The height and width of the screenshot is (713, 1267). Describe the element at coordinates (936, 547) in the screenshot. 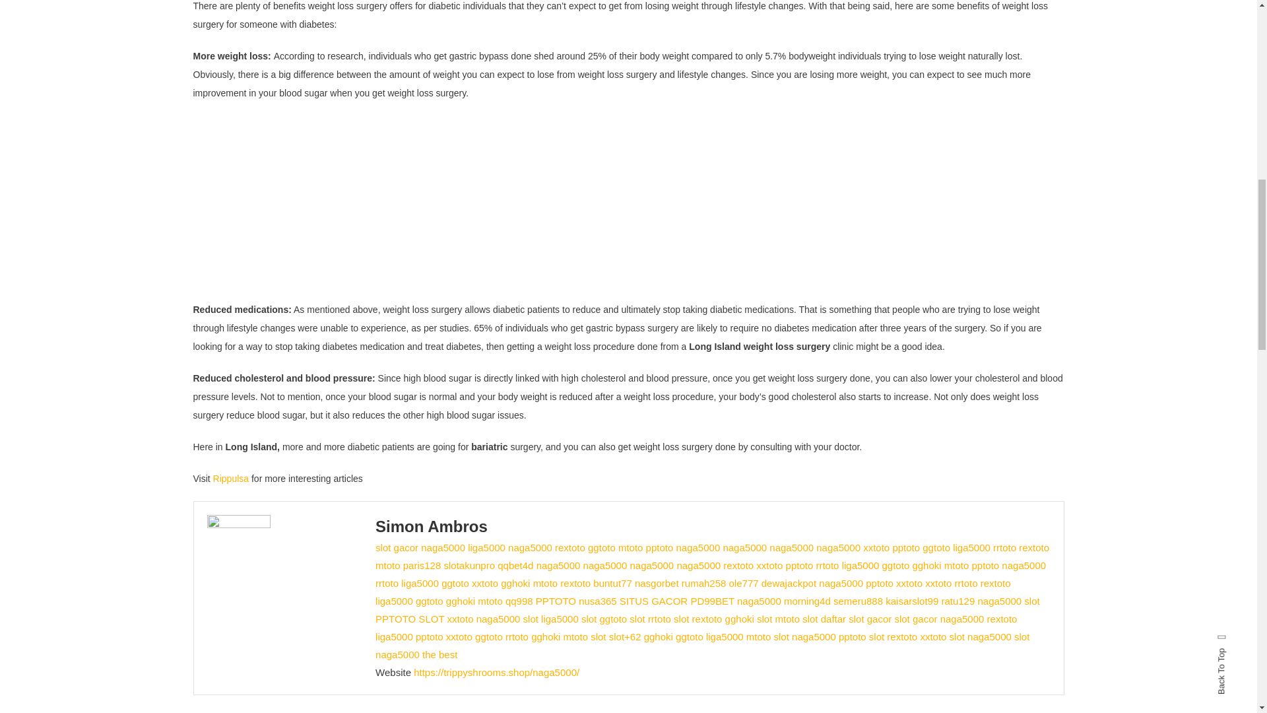

I see `ggtoto` at that location.